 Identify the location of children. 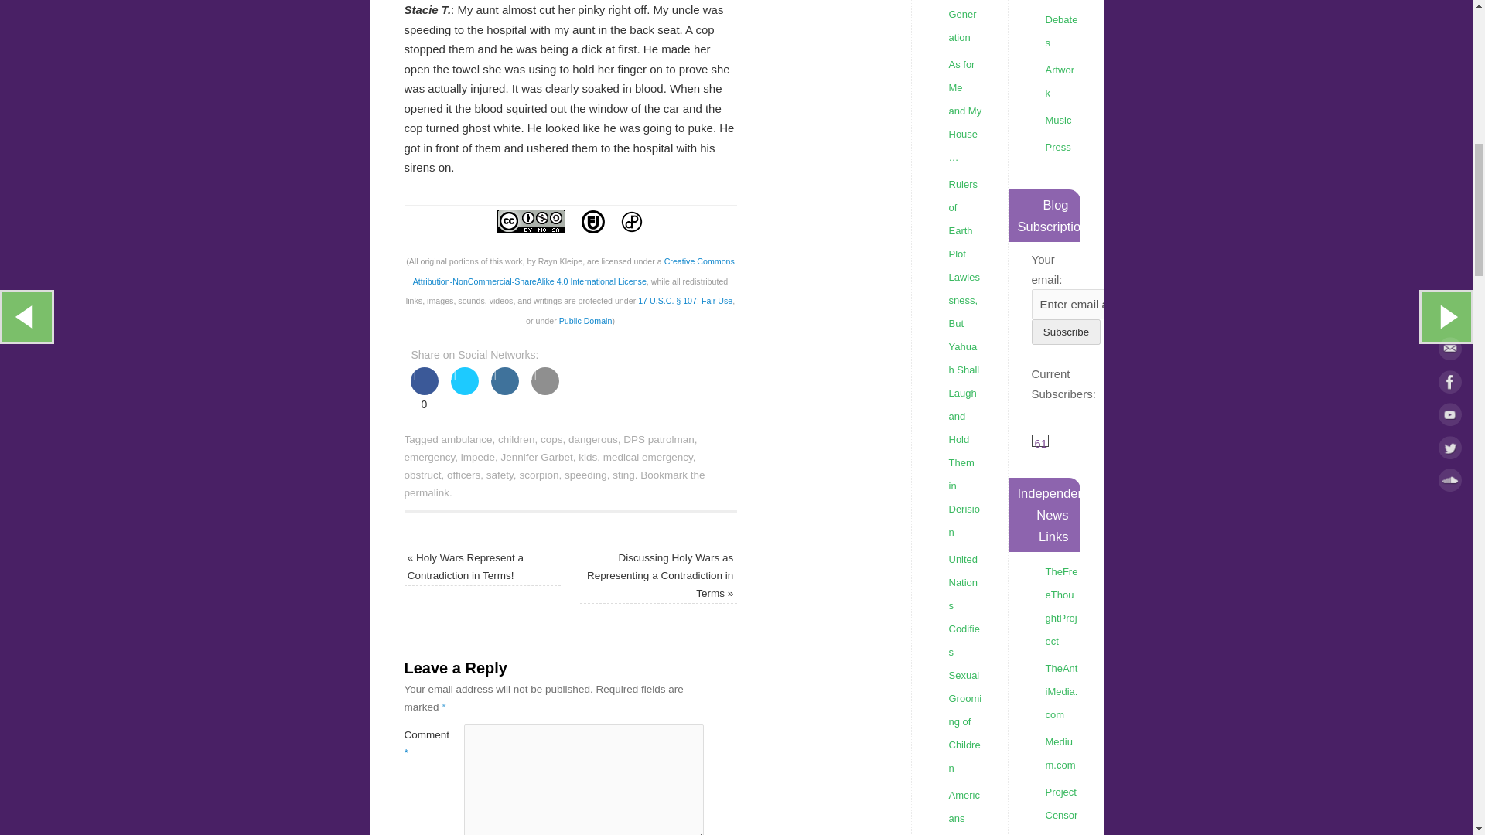
(516, 439).